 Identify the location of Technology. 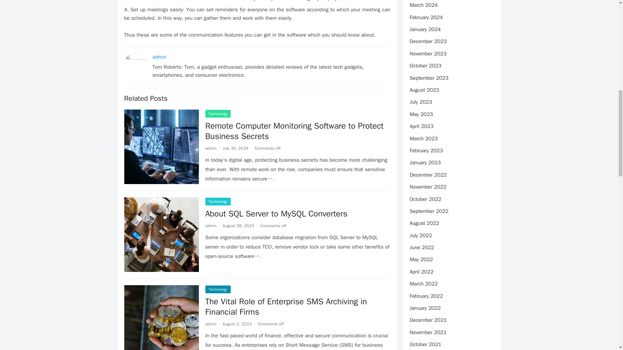
(217, 113).